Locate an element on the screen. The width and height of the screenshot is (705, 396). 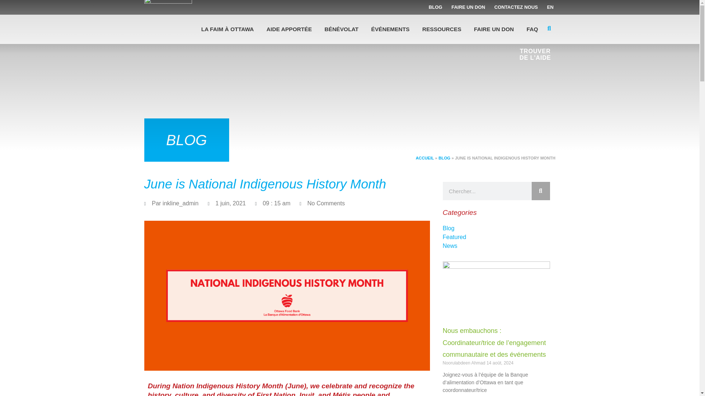
FAIRE UN DON is located at coordinates (469, 7).